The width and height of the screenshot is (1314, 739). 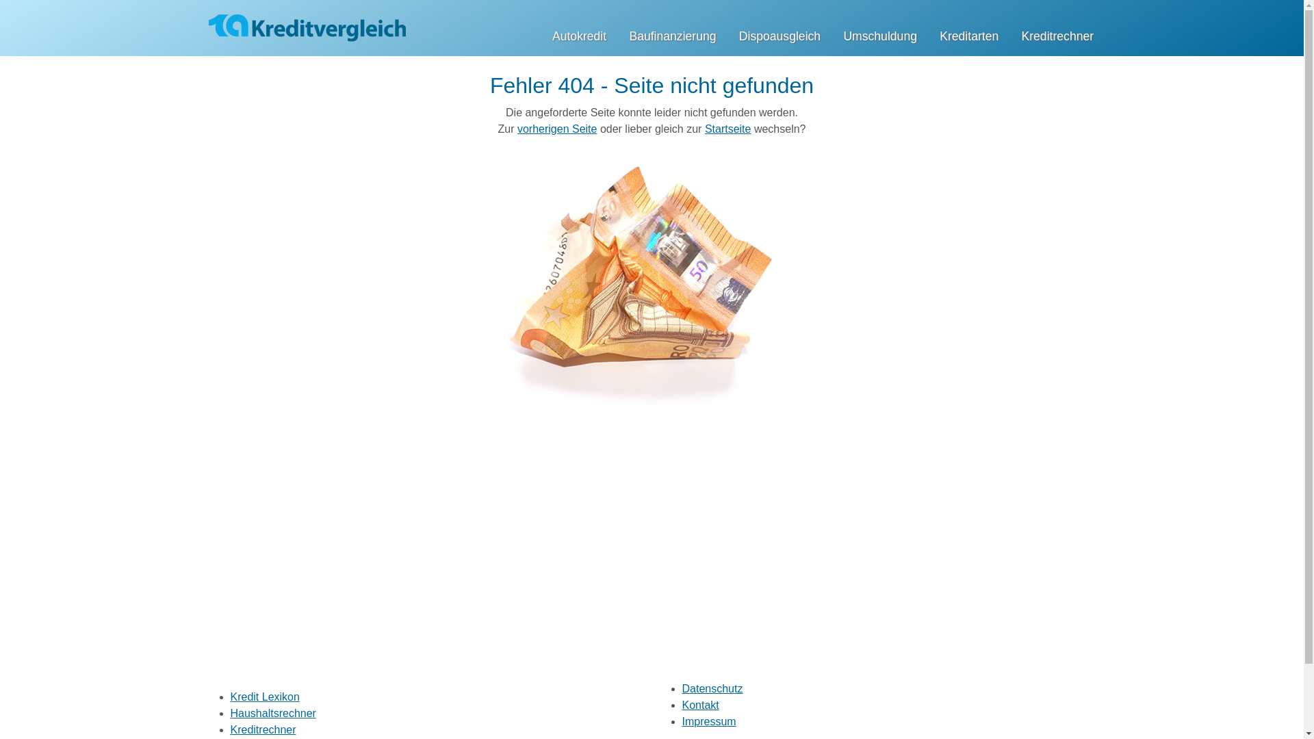 I want to click on Kreditrechner, so click(x=263, y=729).